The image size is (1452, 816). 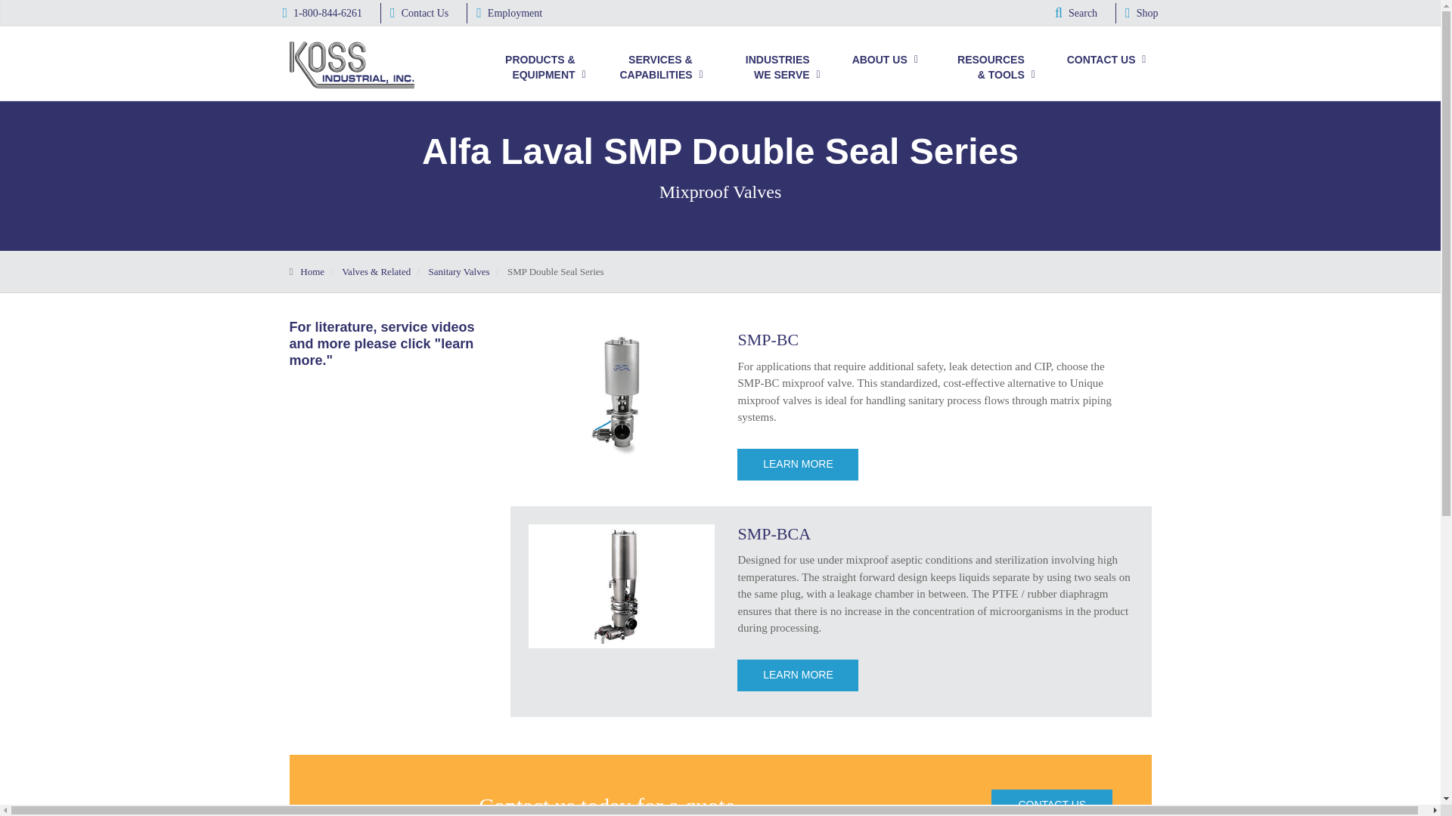 I want to click on 1-800-844-6261, so click(x=323, y=14).